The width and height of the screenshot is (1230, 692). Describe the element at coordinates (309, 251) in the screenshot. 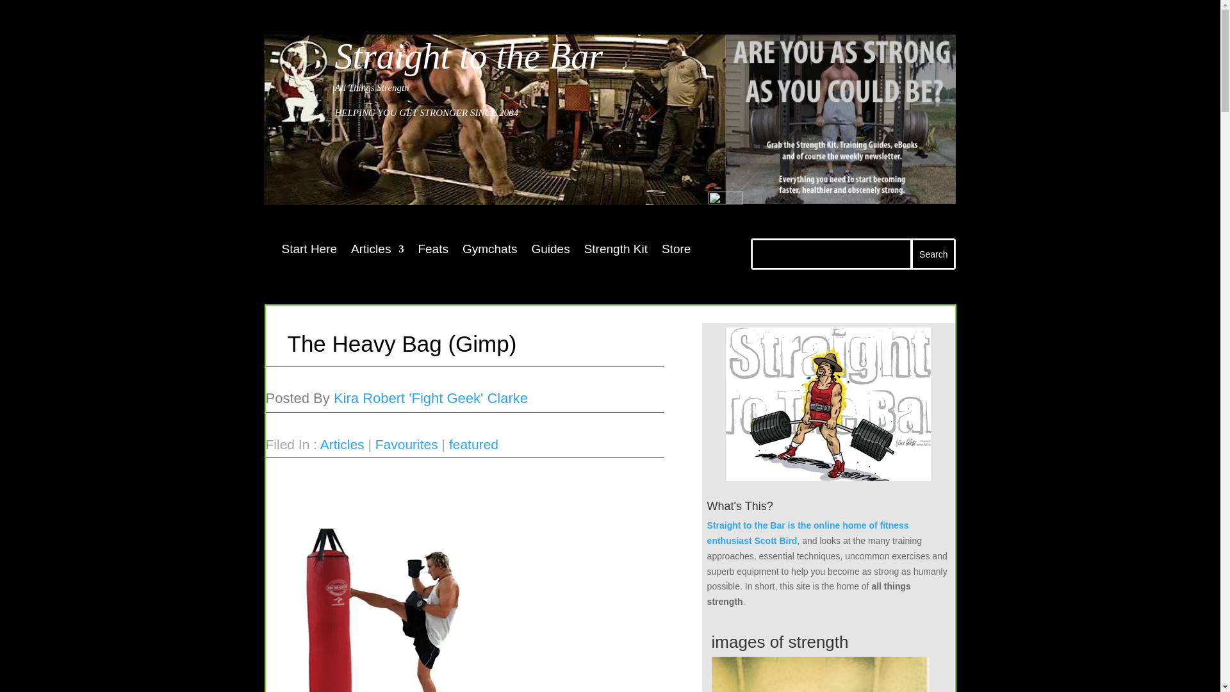

I see `Start Here` at that location.